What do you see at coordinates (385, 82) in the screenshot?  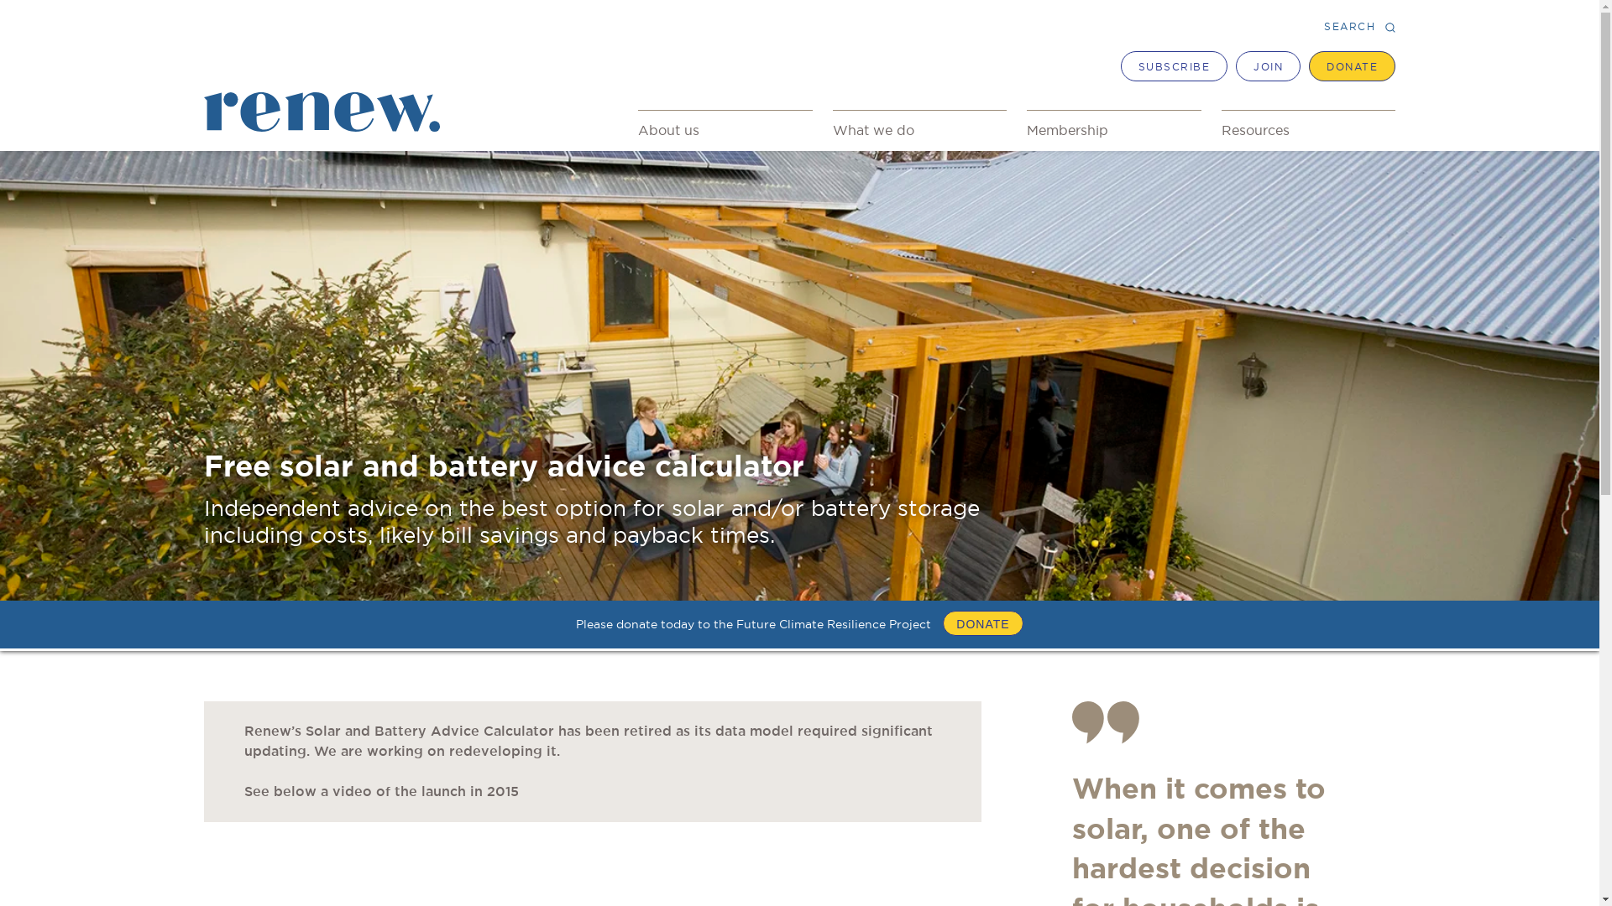 I see `Back to home` at bounding box center [385, 82].